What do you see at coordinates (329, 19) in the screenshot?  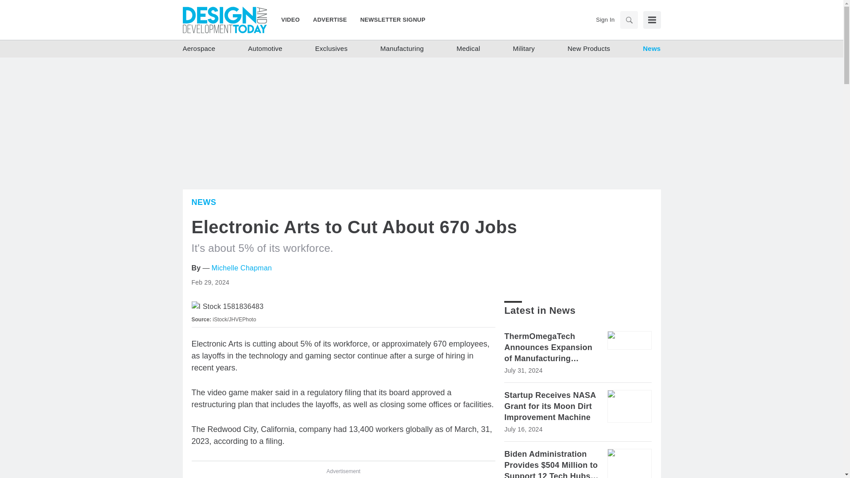 I see `ADVERTISE` at bounding box center [329, 19].